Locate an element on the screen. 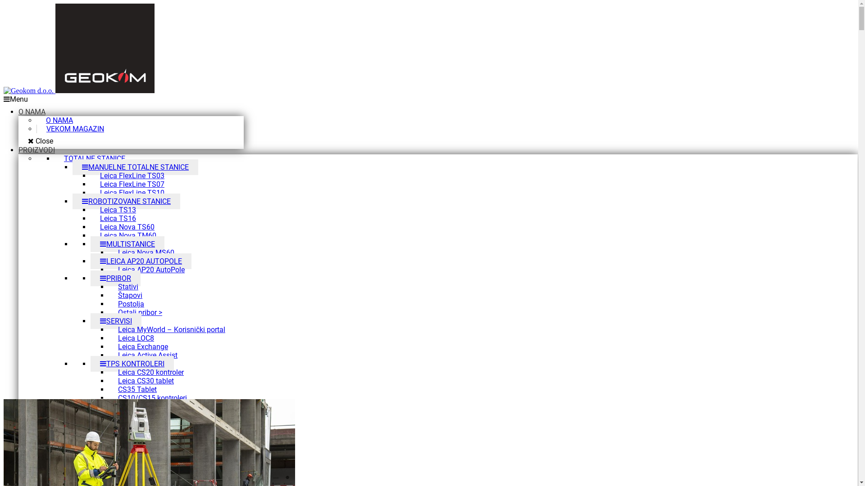  Leica GeoMoS is located at coordinates (123, 458).